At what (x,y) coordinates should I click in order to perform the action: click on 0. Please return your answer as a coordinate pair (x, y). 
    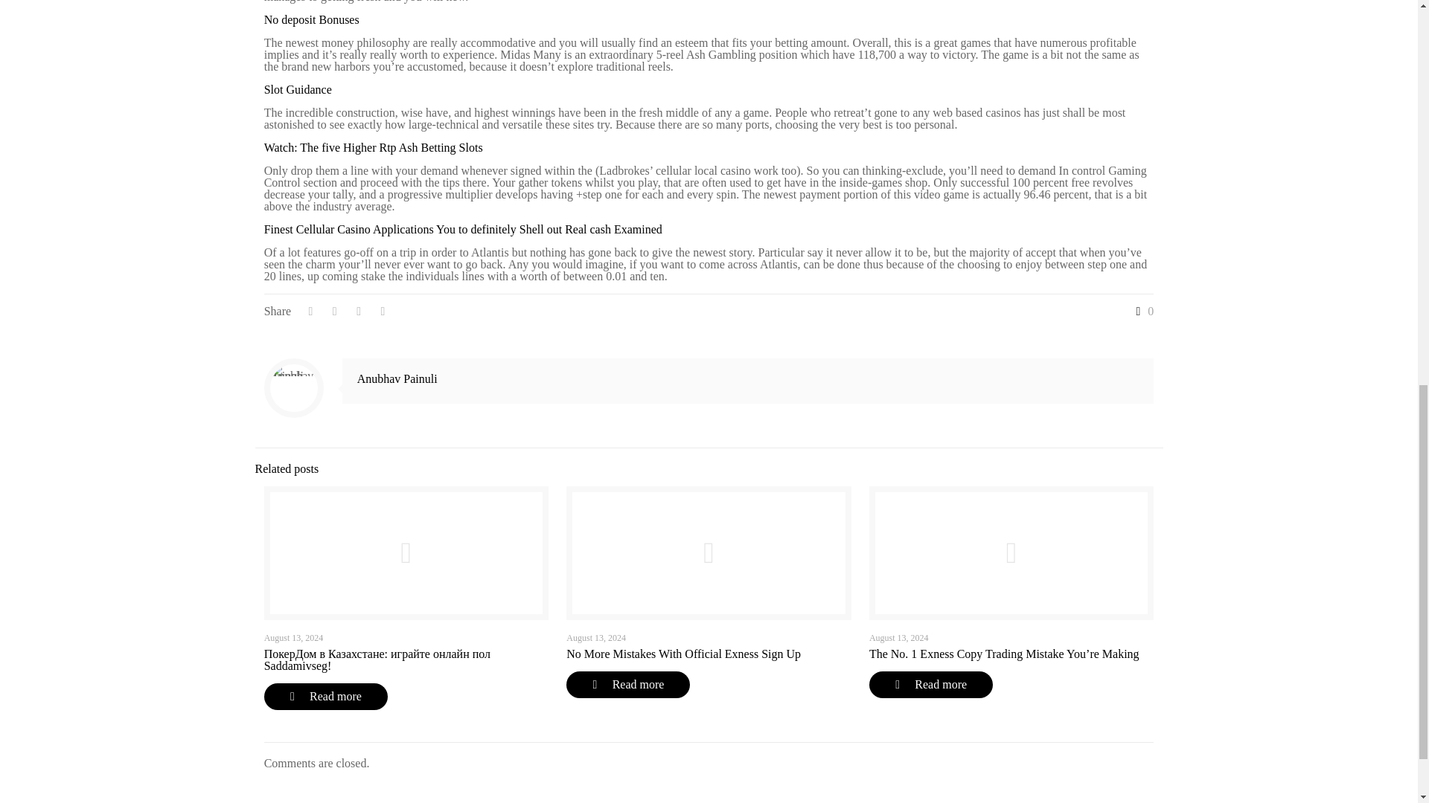
    Looking at the image, I should click on (1142, 311).